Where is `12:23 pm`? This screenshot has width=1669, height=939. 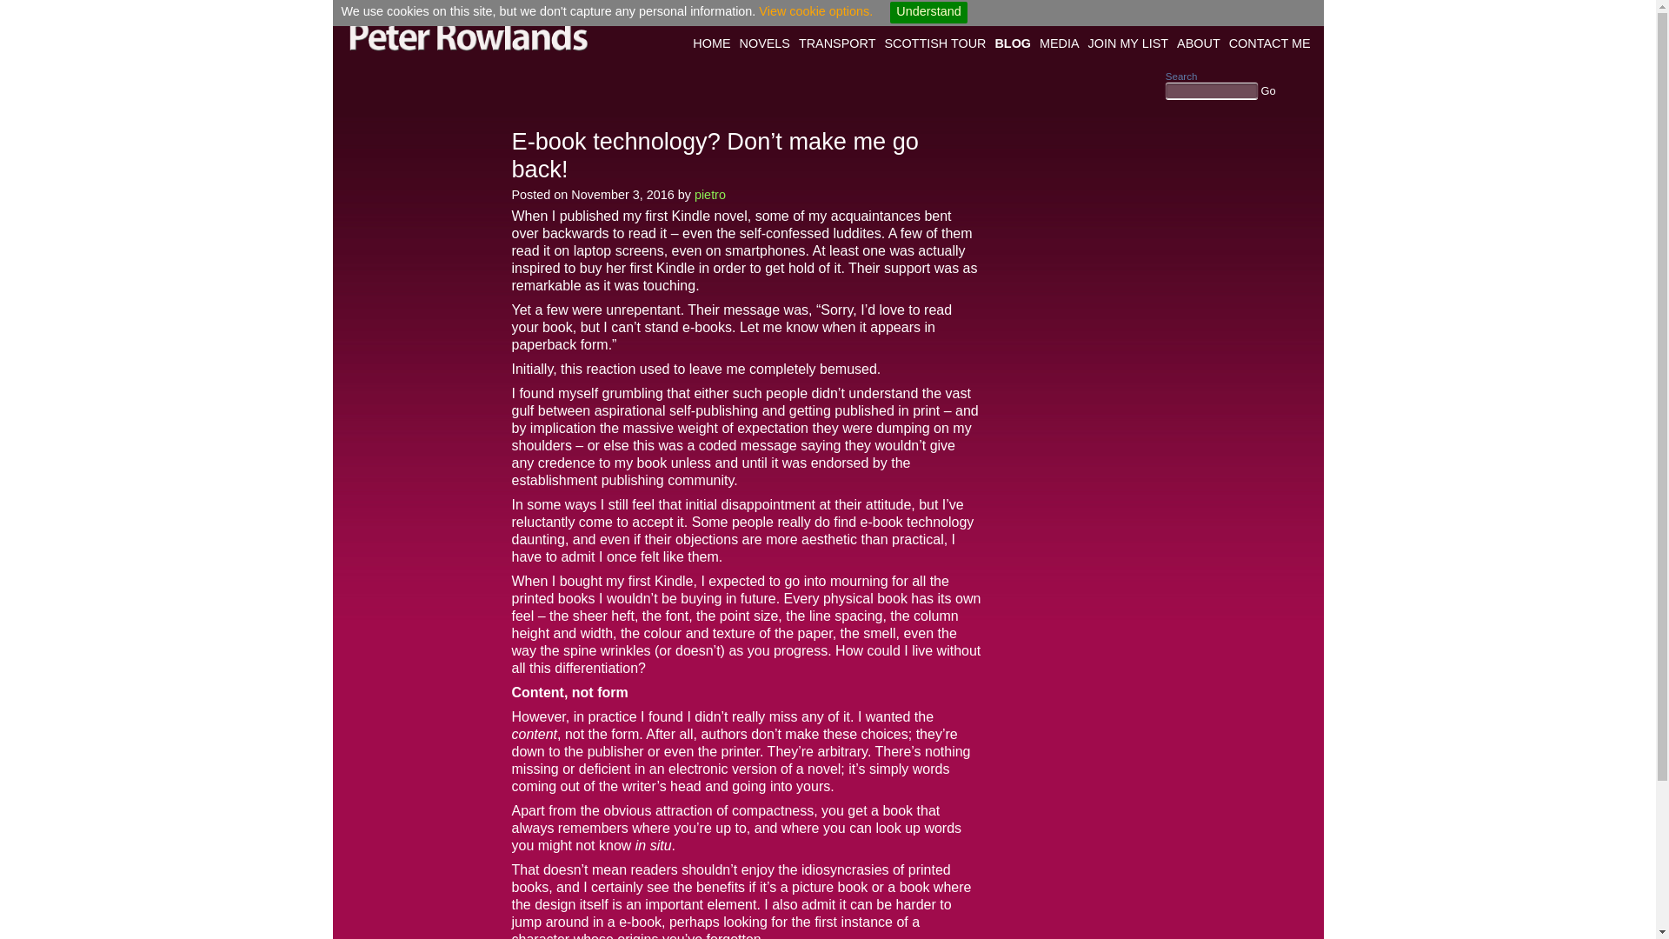
12:23 pm is located at coordinates (622, 195).